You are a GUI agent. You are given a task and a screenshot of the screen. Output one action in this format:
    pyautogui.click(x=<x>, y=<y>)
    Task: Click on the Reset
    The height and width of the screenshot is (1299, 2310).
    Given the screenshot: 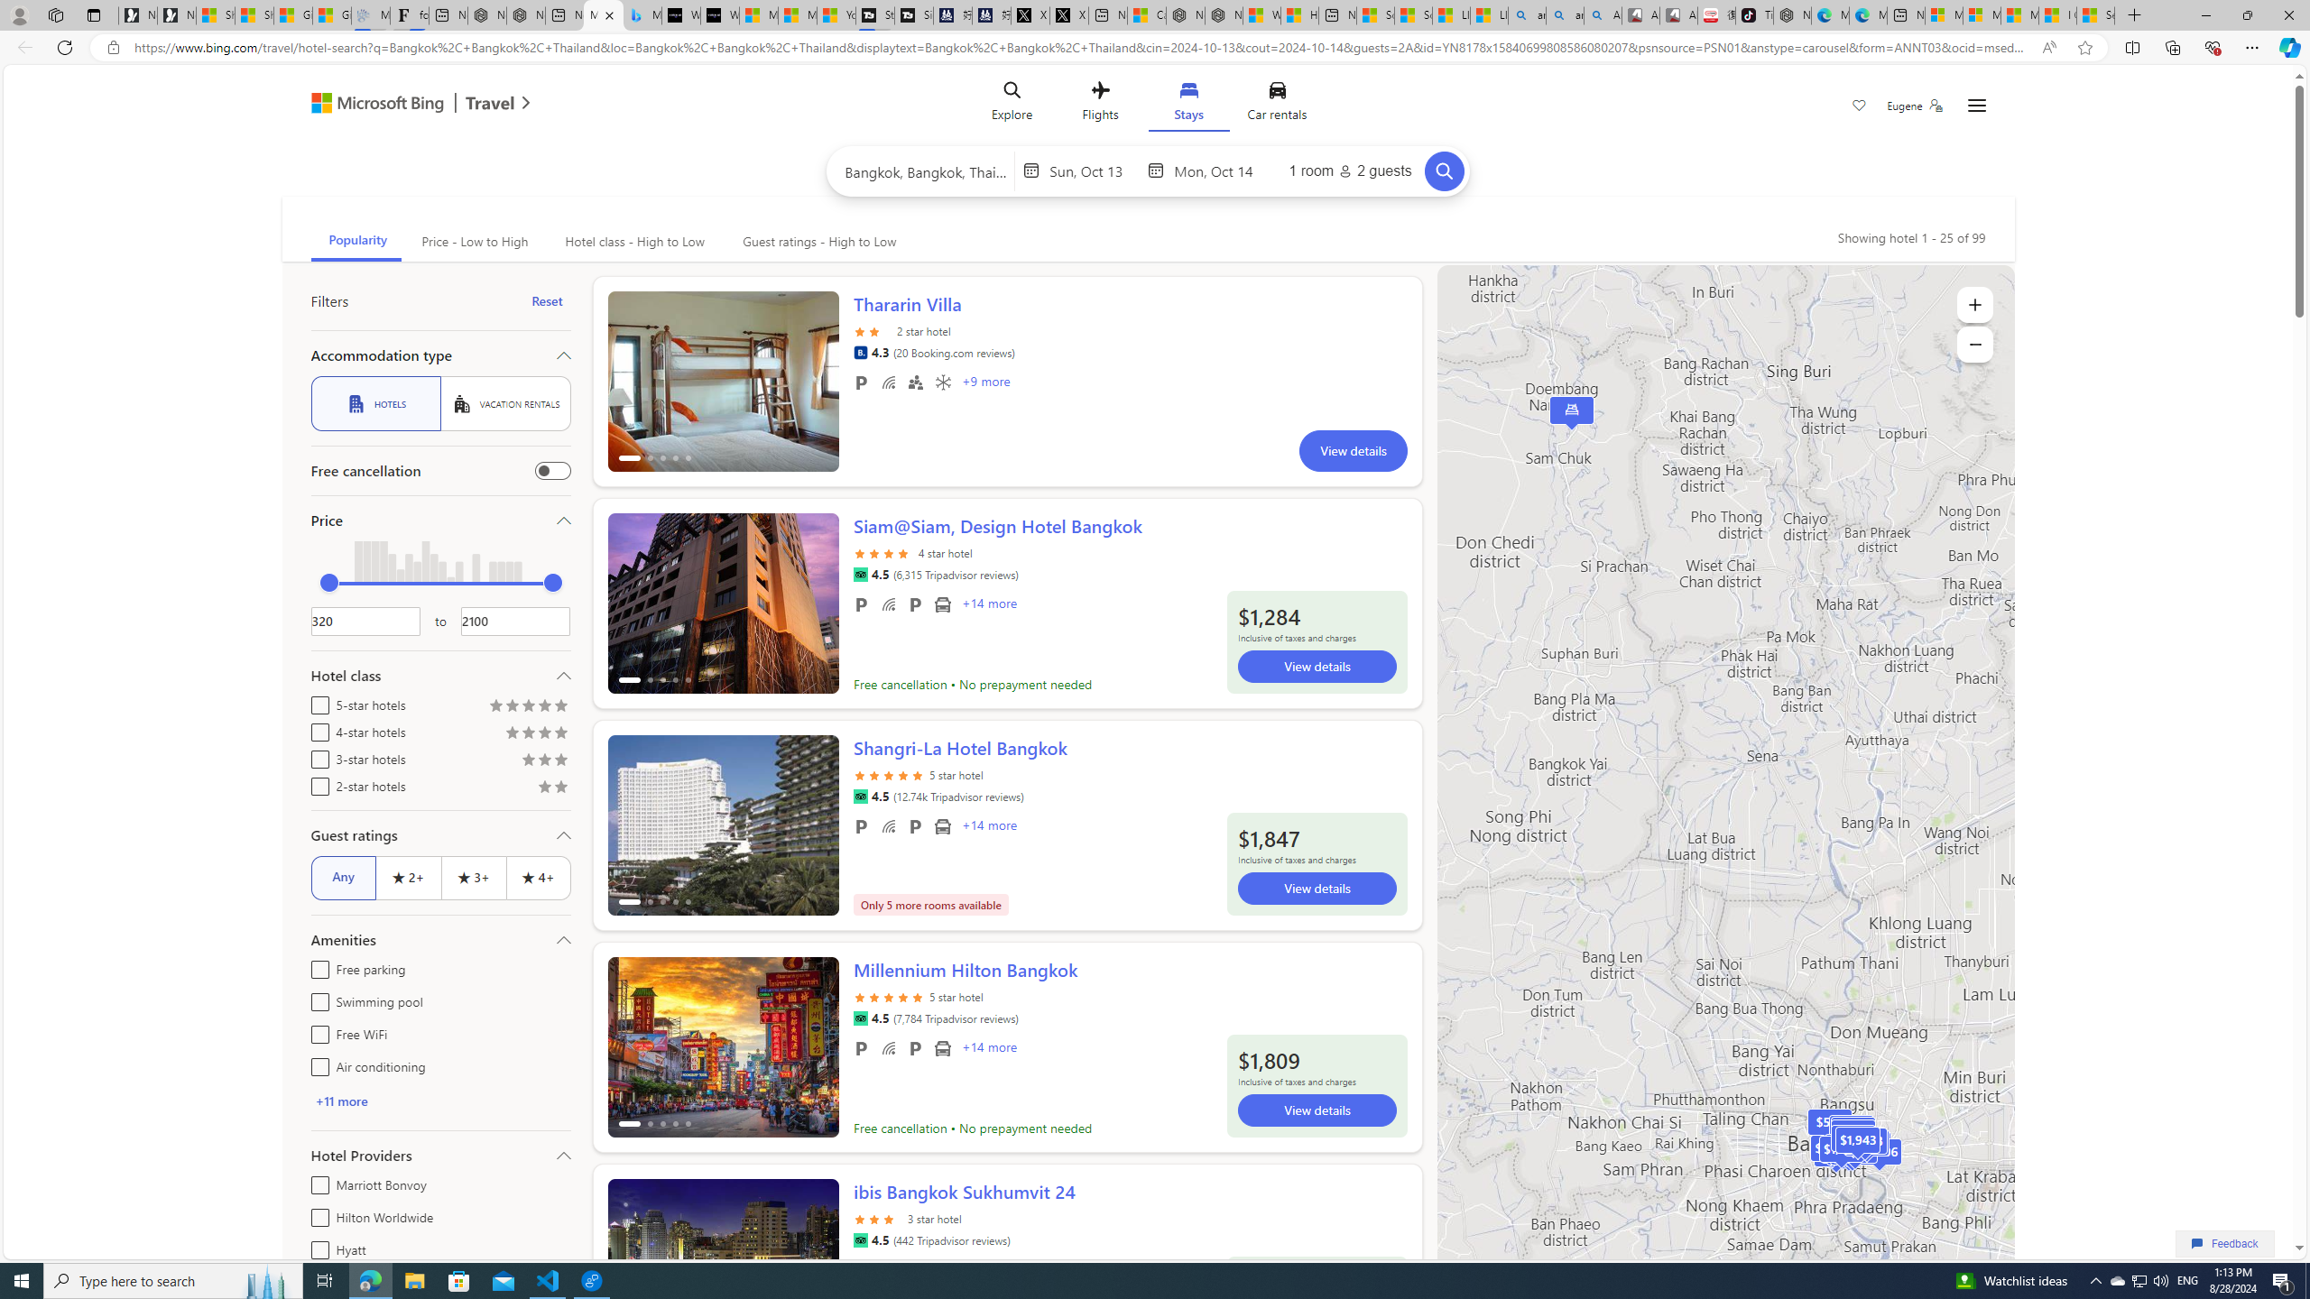 What is the action you would take?
    pyautogui.click(x=547, y=301)
    